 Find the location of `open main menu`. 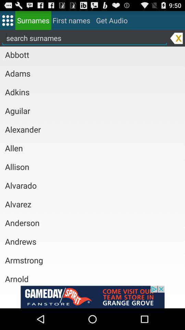

open main menu is located at coordinates (8, 20).